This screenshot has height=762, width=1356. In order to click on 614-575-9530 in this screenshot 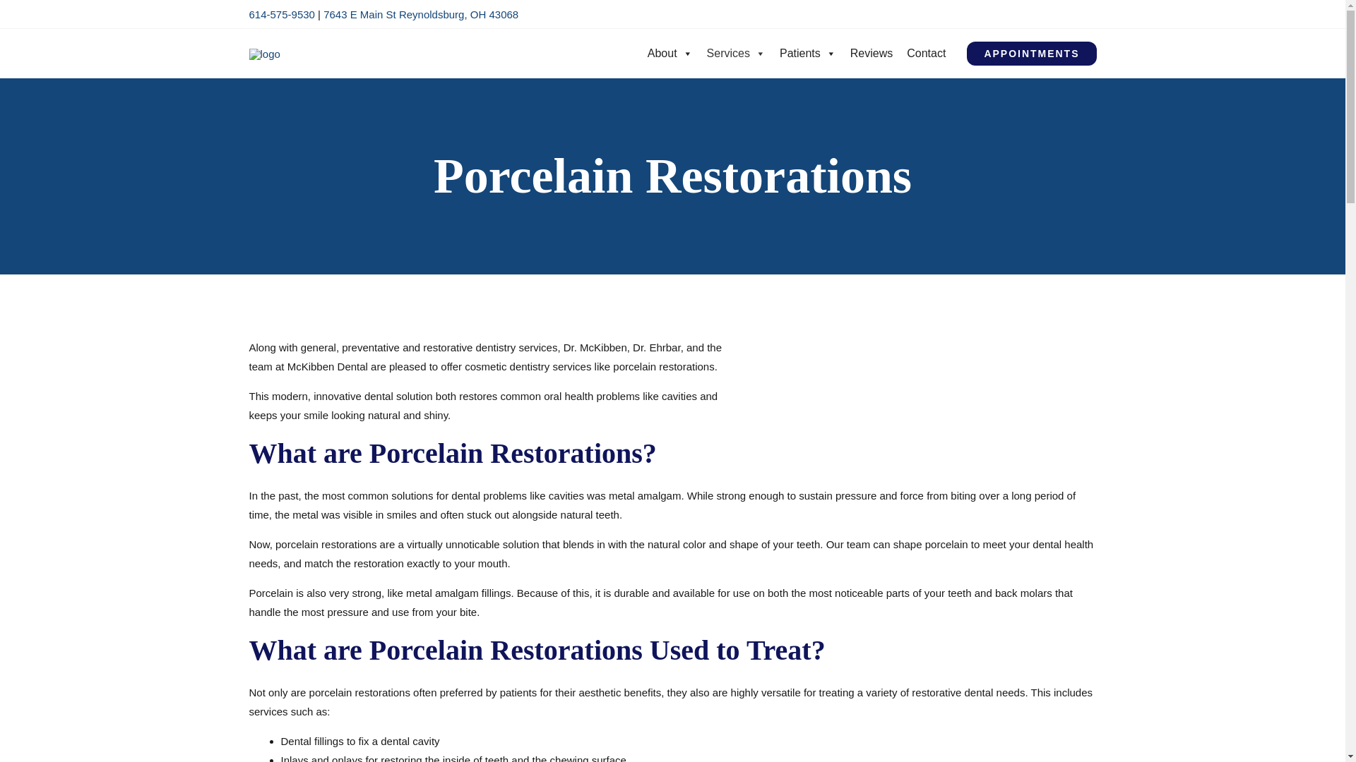, I will do `click(281, 14)`.